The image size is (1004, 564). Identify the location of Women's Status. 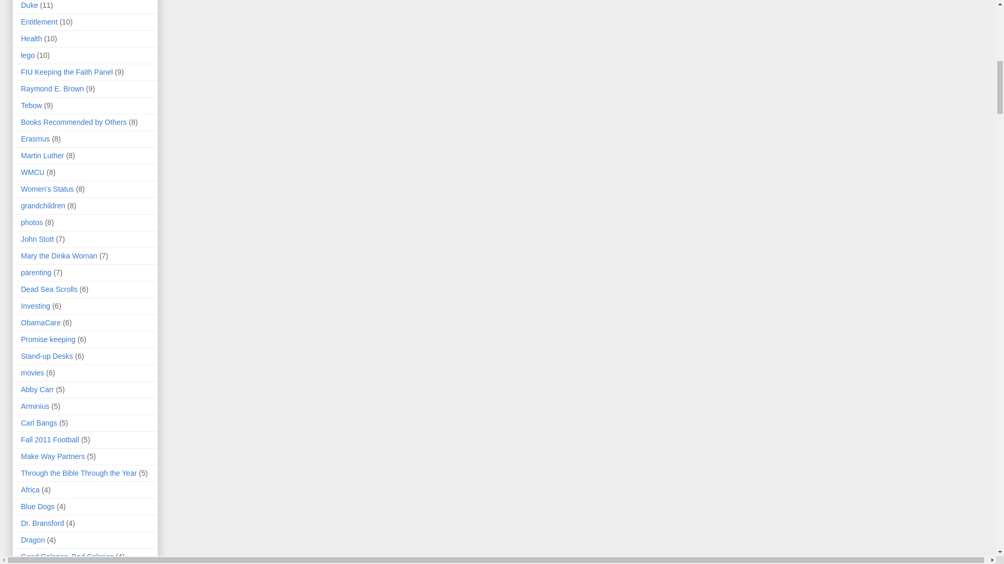
(47, 189).